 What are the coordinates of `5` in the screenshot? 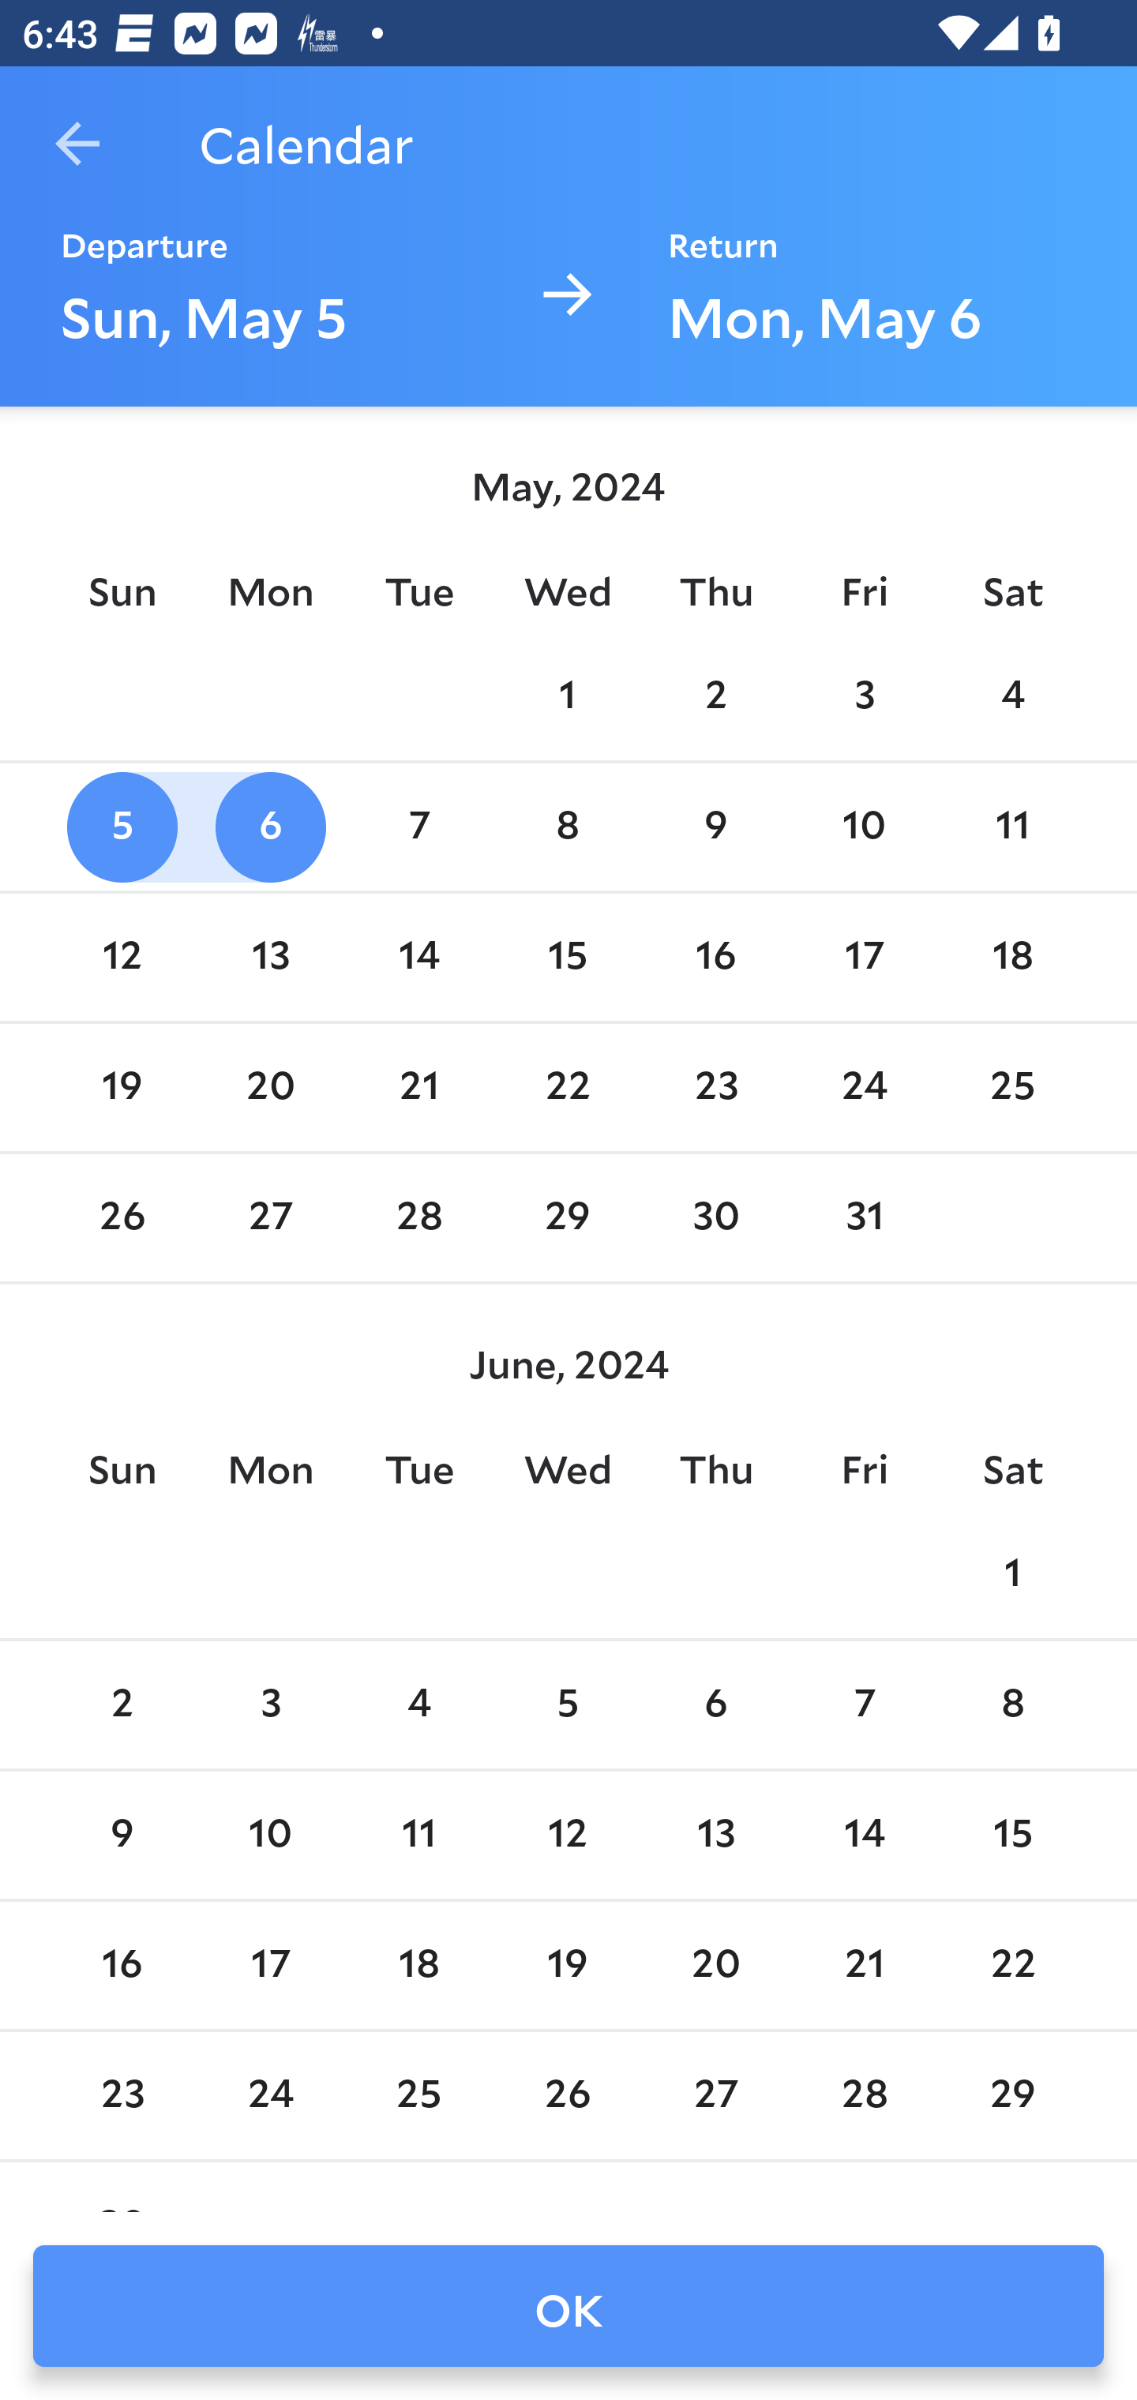 It's located at (568, 1706).